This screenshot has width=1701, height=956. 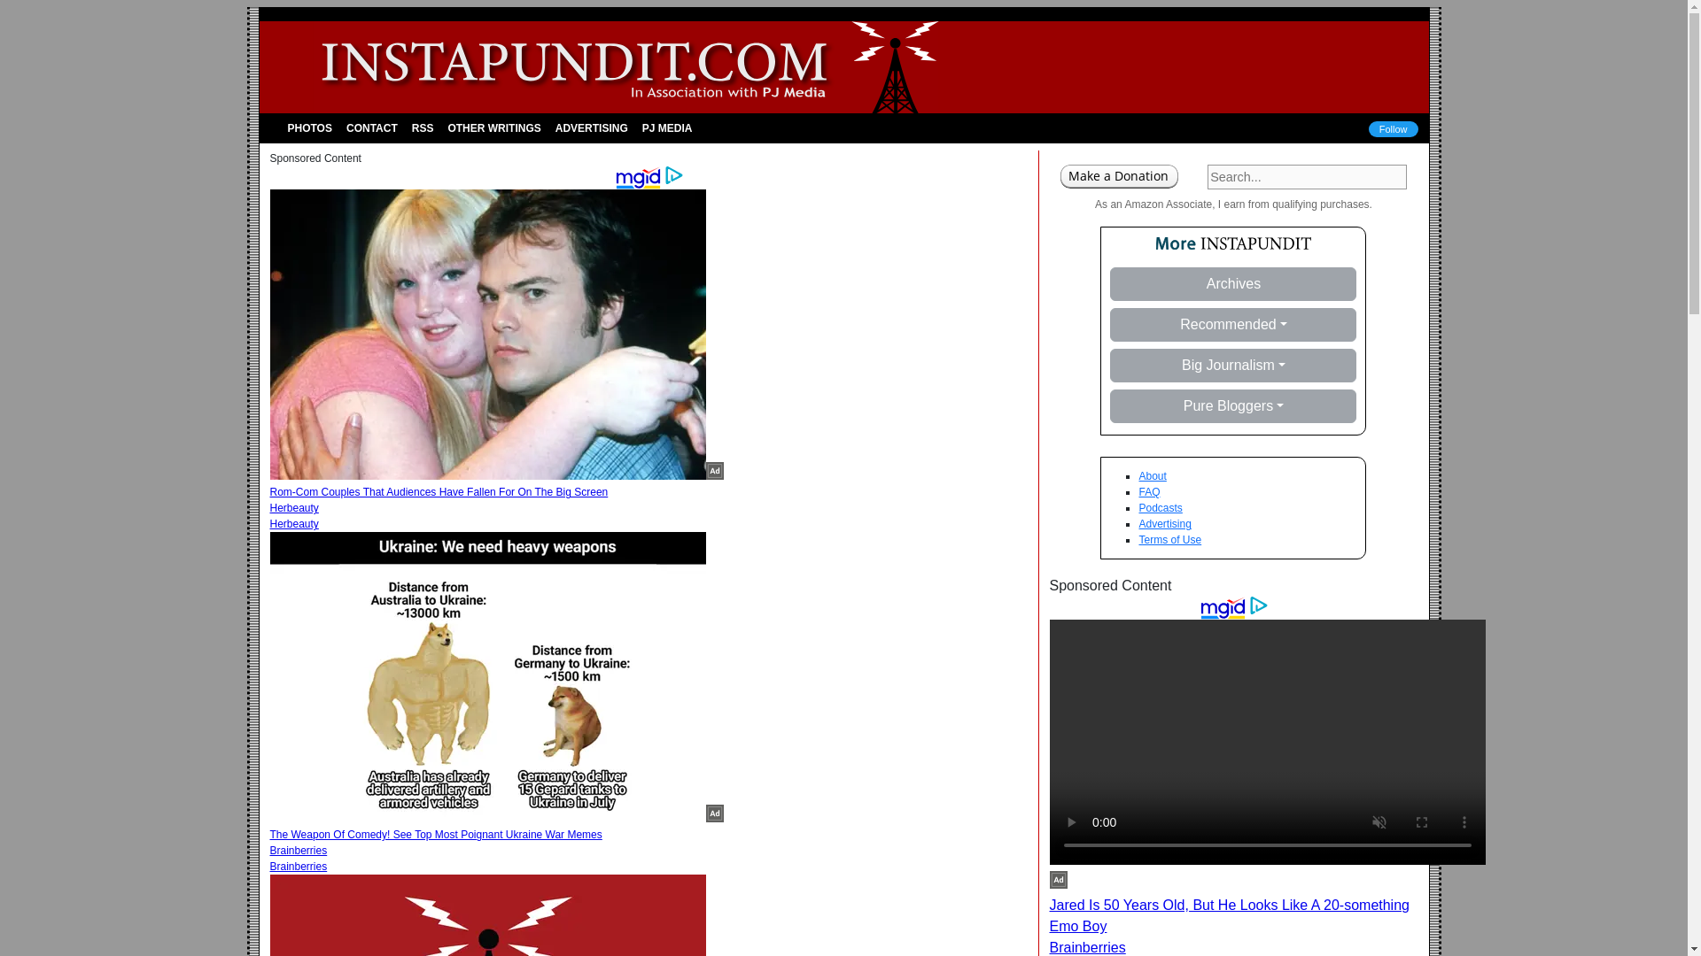 What do you see at coordinates (309, 128) in the screenshot?
I see `Photos` at bounding box center [309, 128].